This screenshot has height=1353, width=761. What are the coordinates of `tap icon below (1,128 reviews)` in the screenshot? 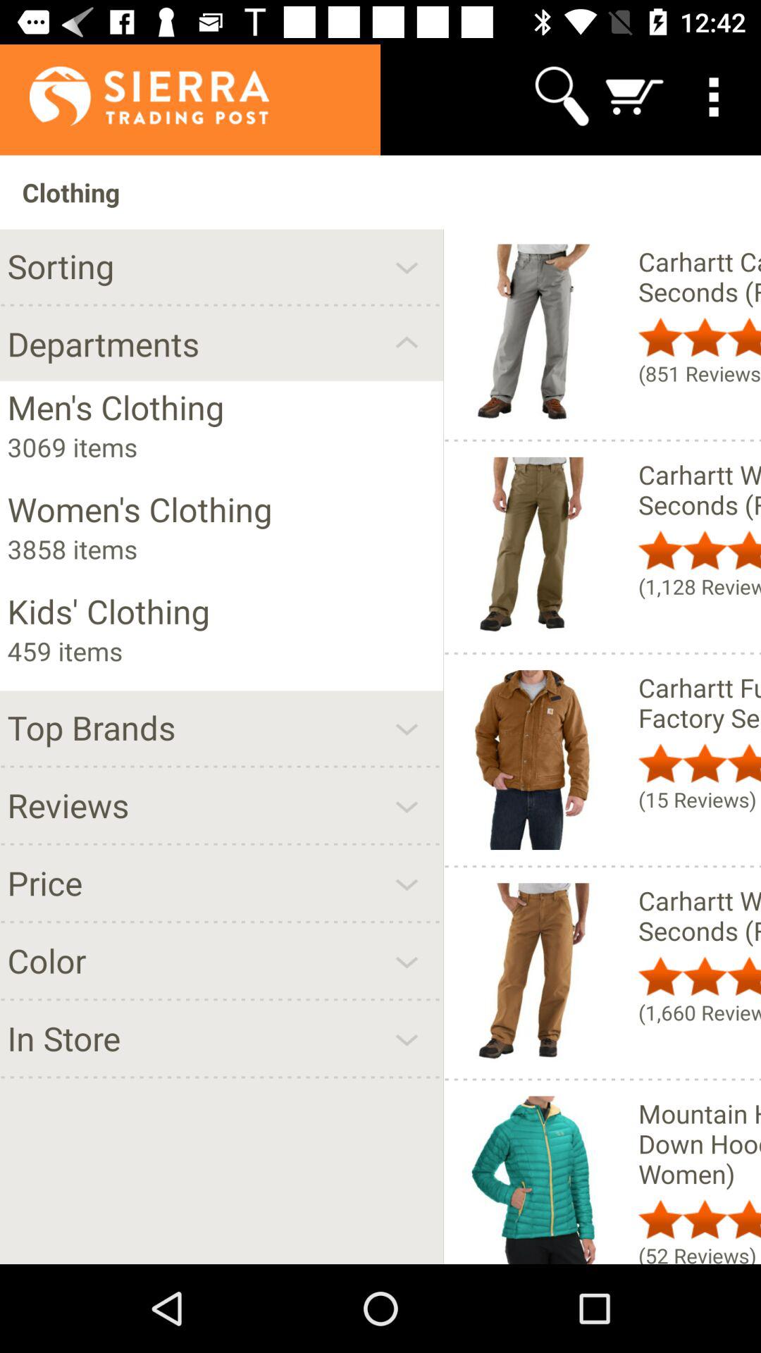 It's located at (699, 703).